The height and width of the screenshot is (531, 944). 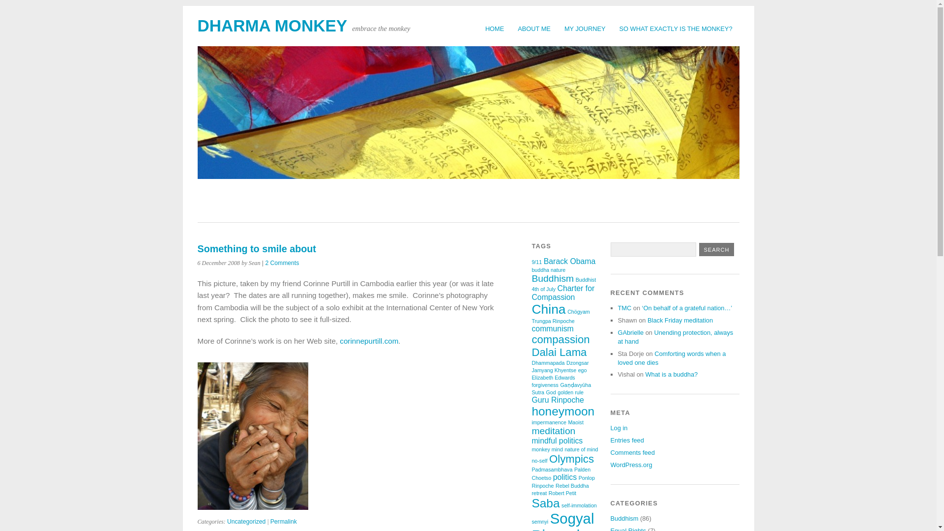 What do you see at coordinates (545, 384) in the screenshot?
I see `forgiveness` at bounding box center [545, 384].